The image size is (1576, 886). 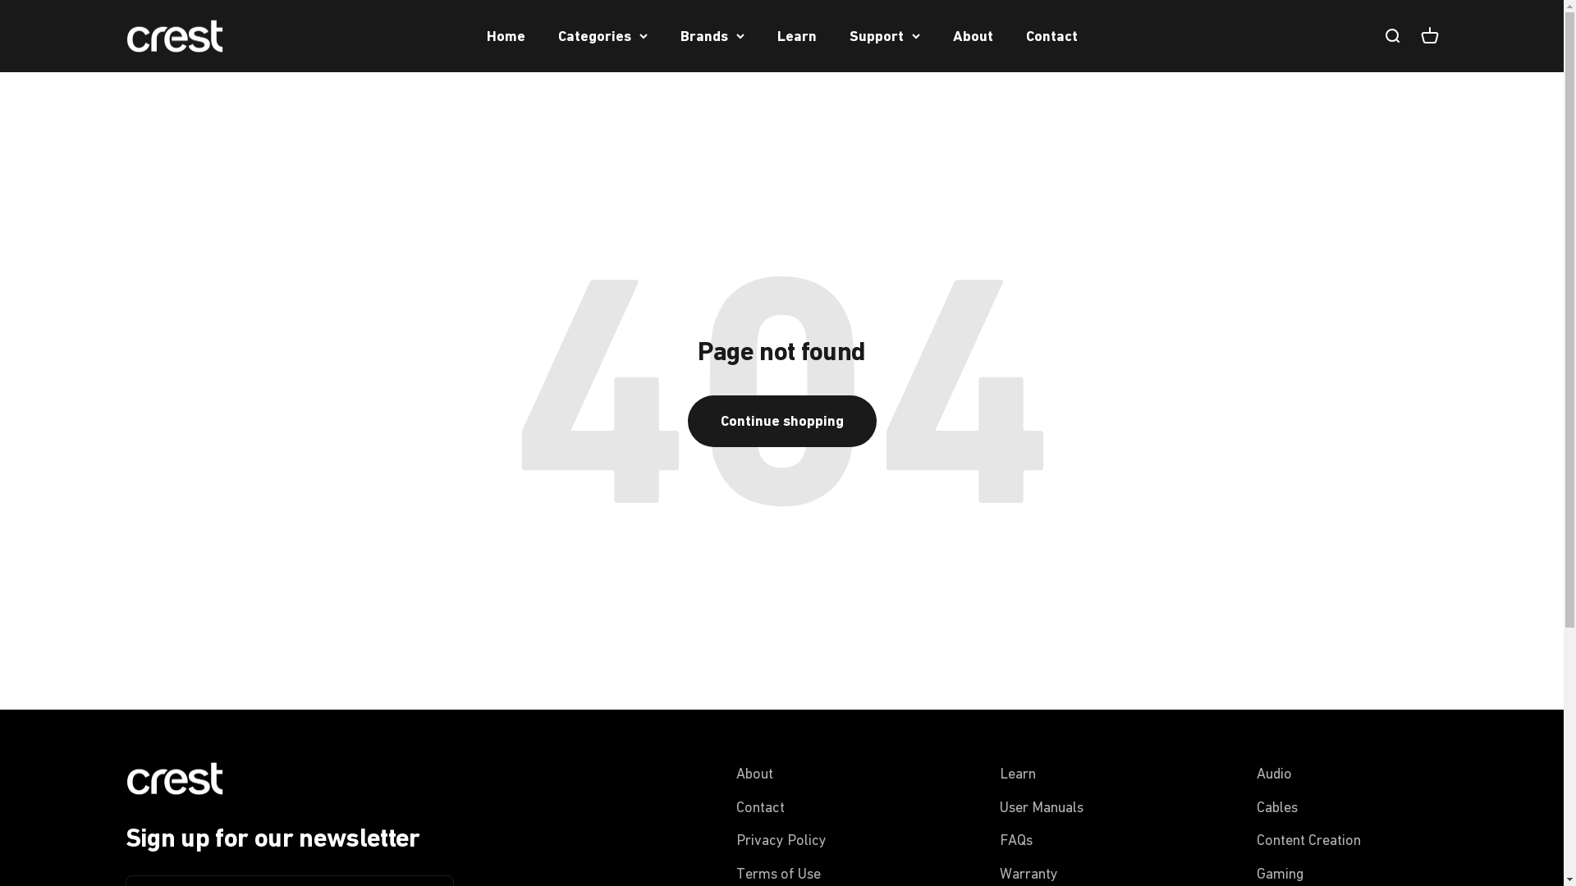 I want to click on Learn, so click(x=1018, y=774).